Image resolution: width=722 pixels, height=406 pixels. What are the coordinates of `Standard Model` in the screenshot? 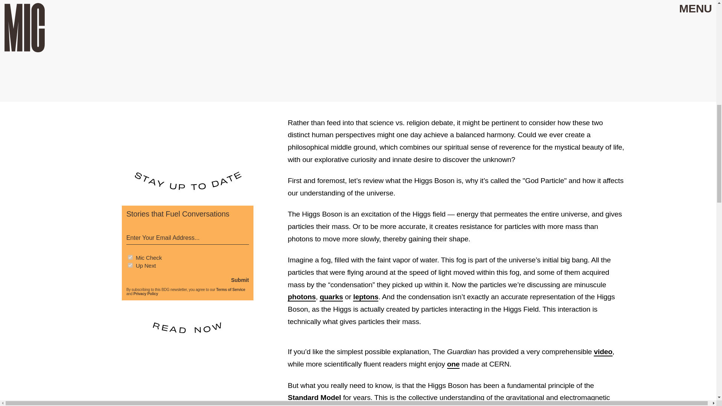 It's located at (314, 398).